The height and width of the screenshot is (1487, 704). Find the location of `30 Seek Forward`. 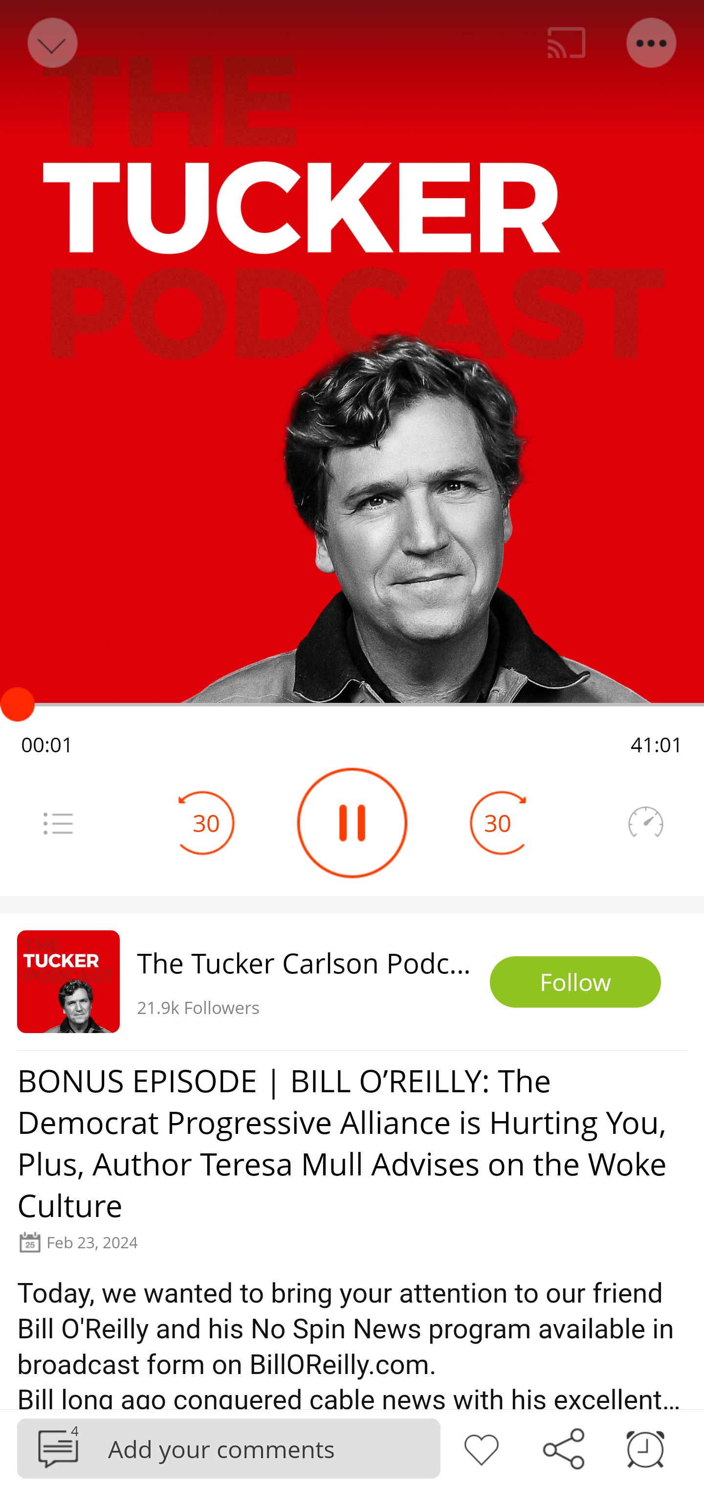

30 Seek Forward is located at coordinates (498, 823).